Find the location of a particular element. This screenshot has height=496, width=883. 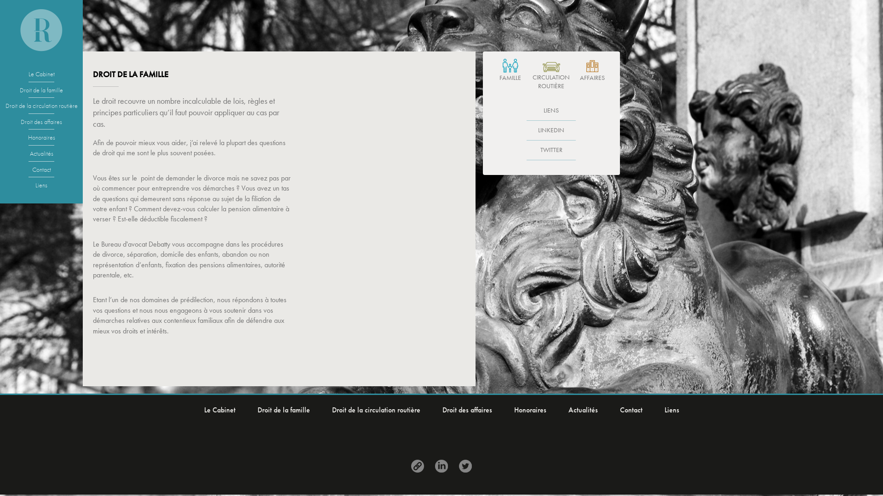

Droit de la famille is located at coordinates (41, 93).